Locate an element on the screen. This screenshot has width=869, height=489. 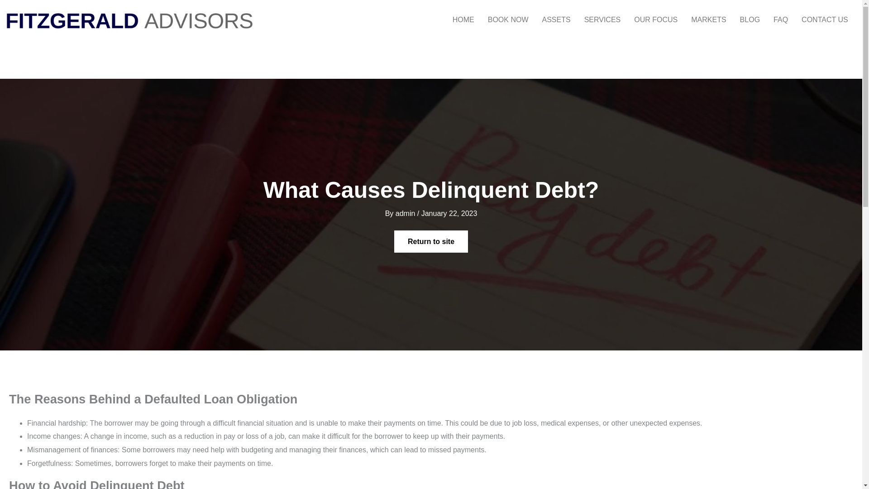
Return to site is located at coordinates (431, 242).